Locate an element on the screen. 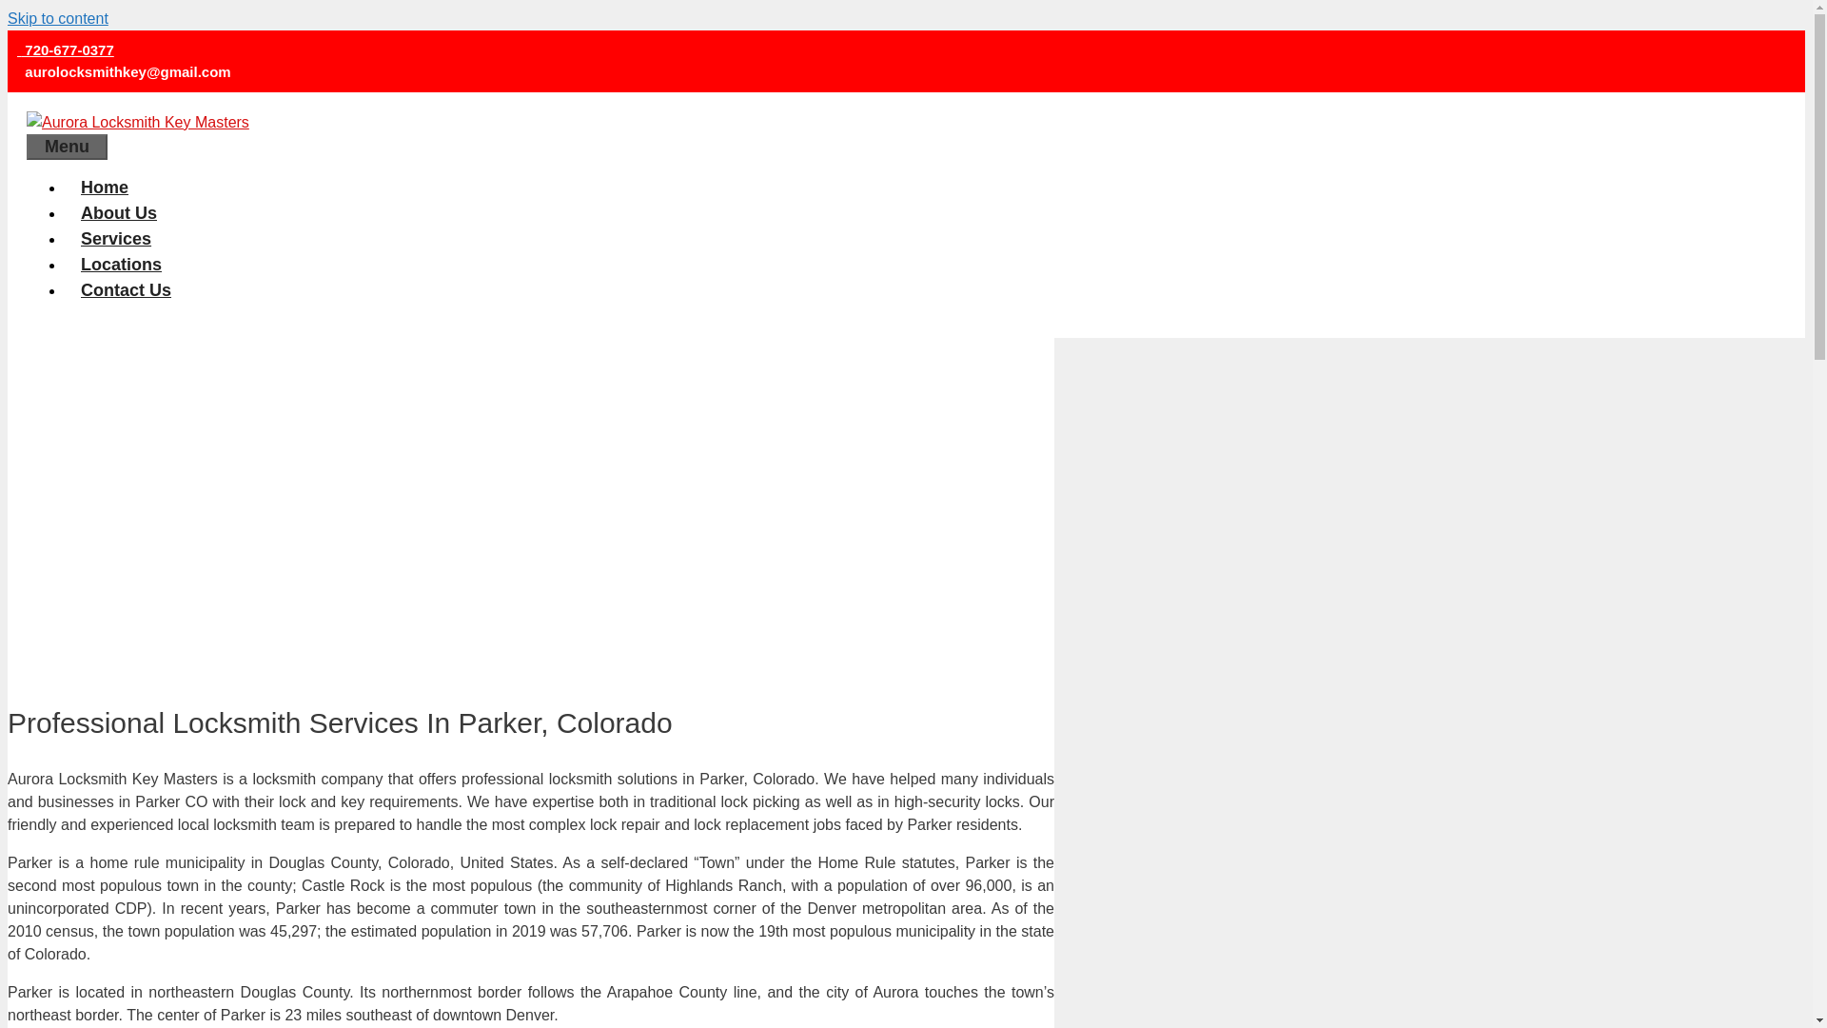 The image size is (1827, 1028). Home is located at coordinates (104, 187).